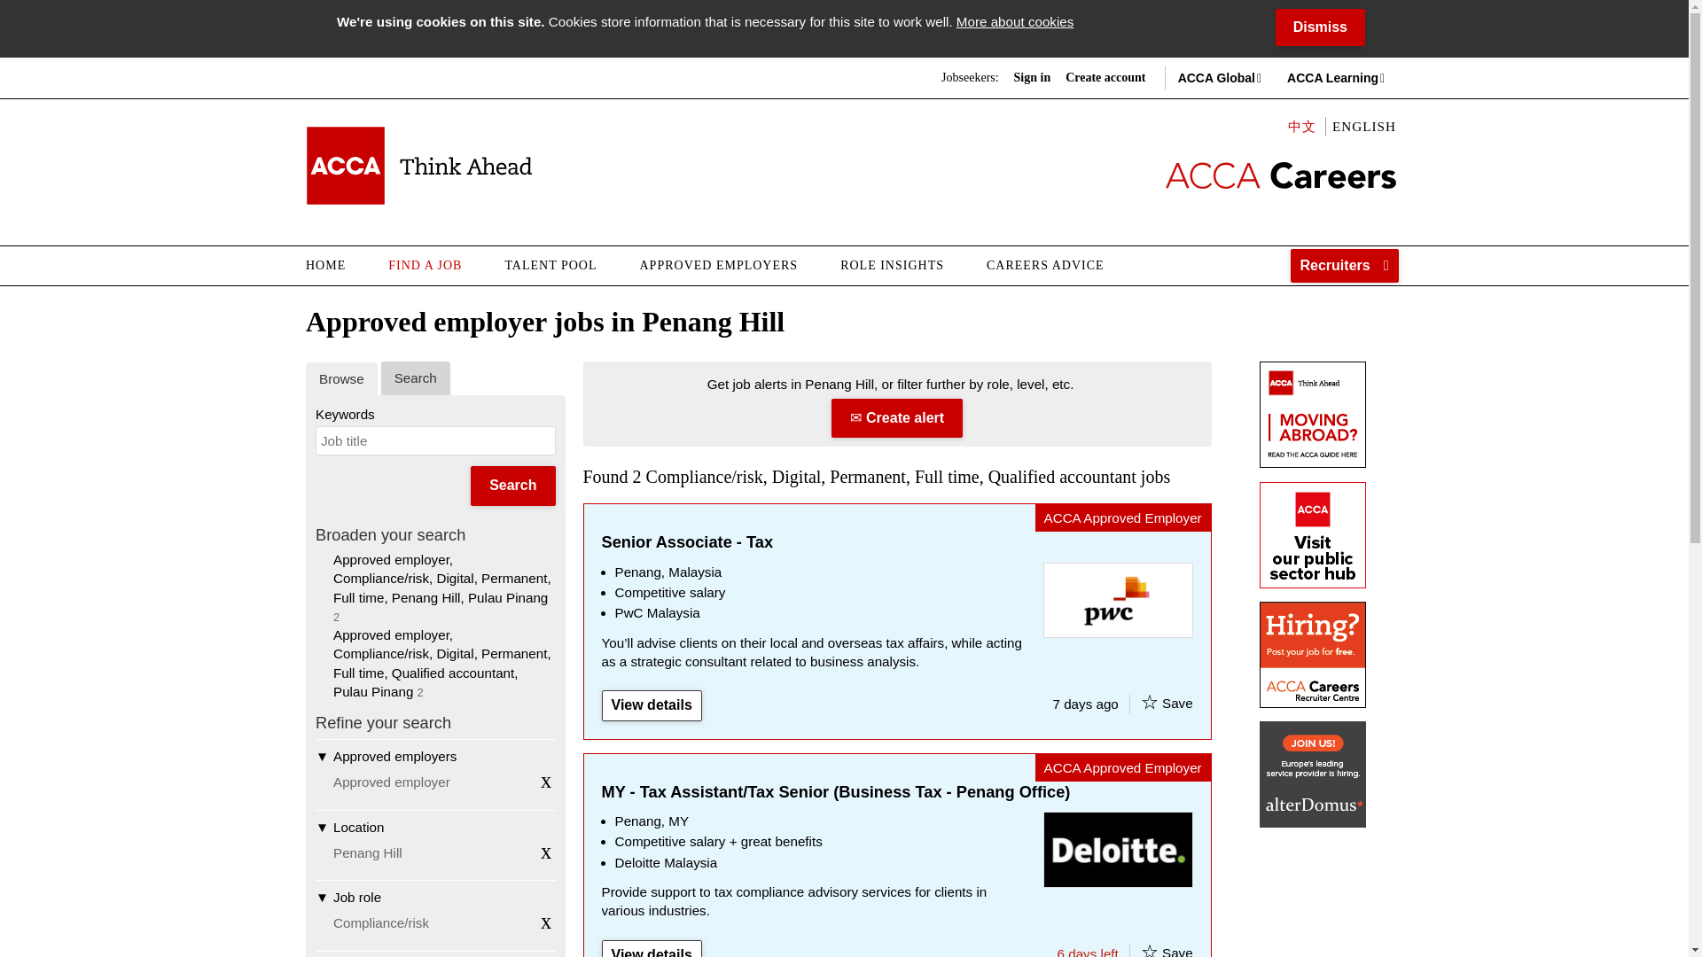 This screenshot has width=1702, height=957. What do you see at coordinates (425, 265) in the screenshot?
I see `FIND A JOB` at bounding box center [425, 265].